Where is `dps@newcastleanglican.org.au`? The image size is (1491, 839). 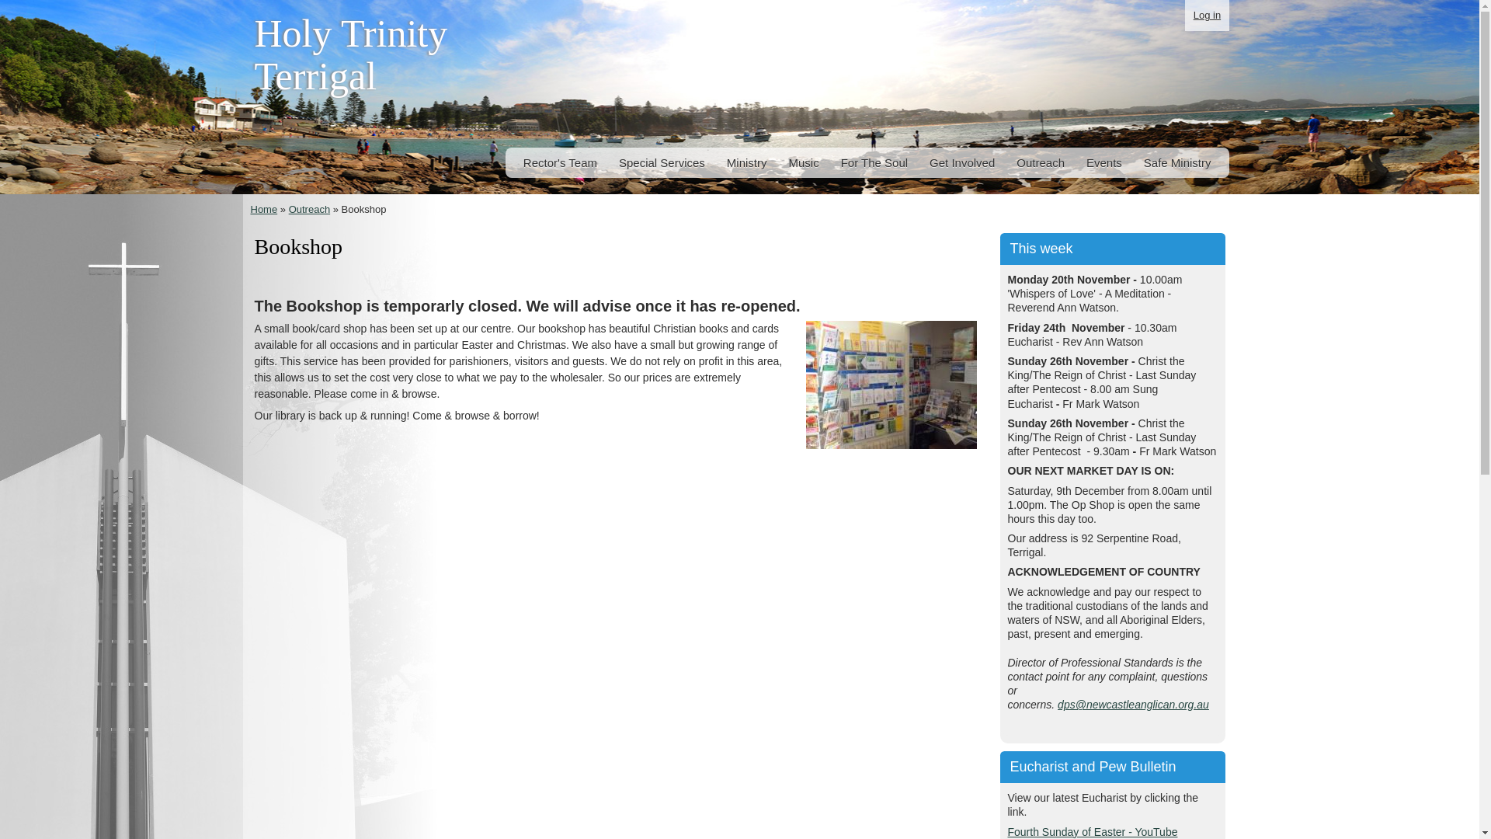 dps@newcastleanglican.org.au is located at coordinates (1134, 705).